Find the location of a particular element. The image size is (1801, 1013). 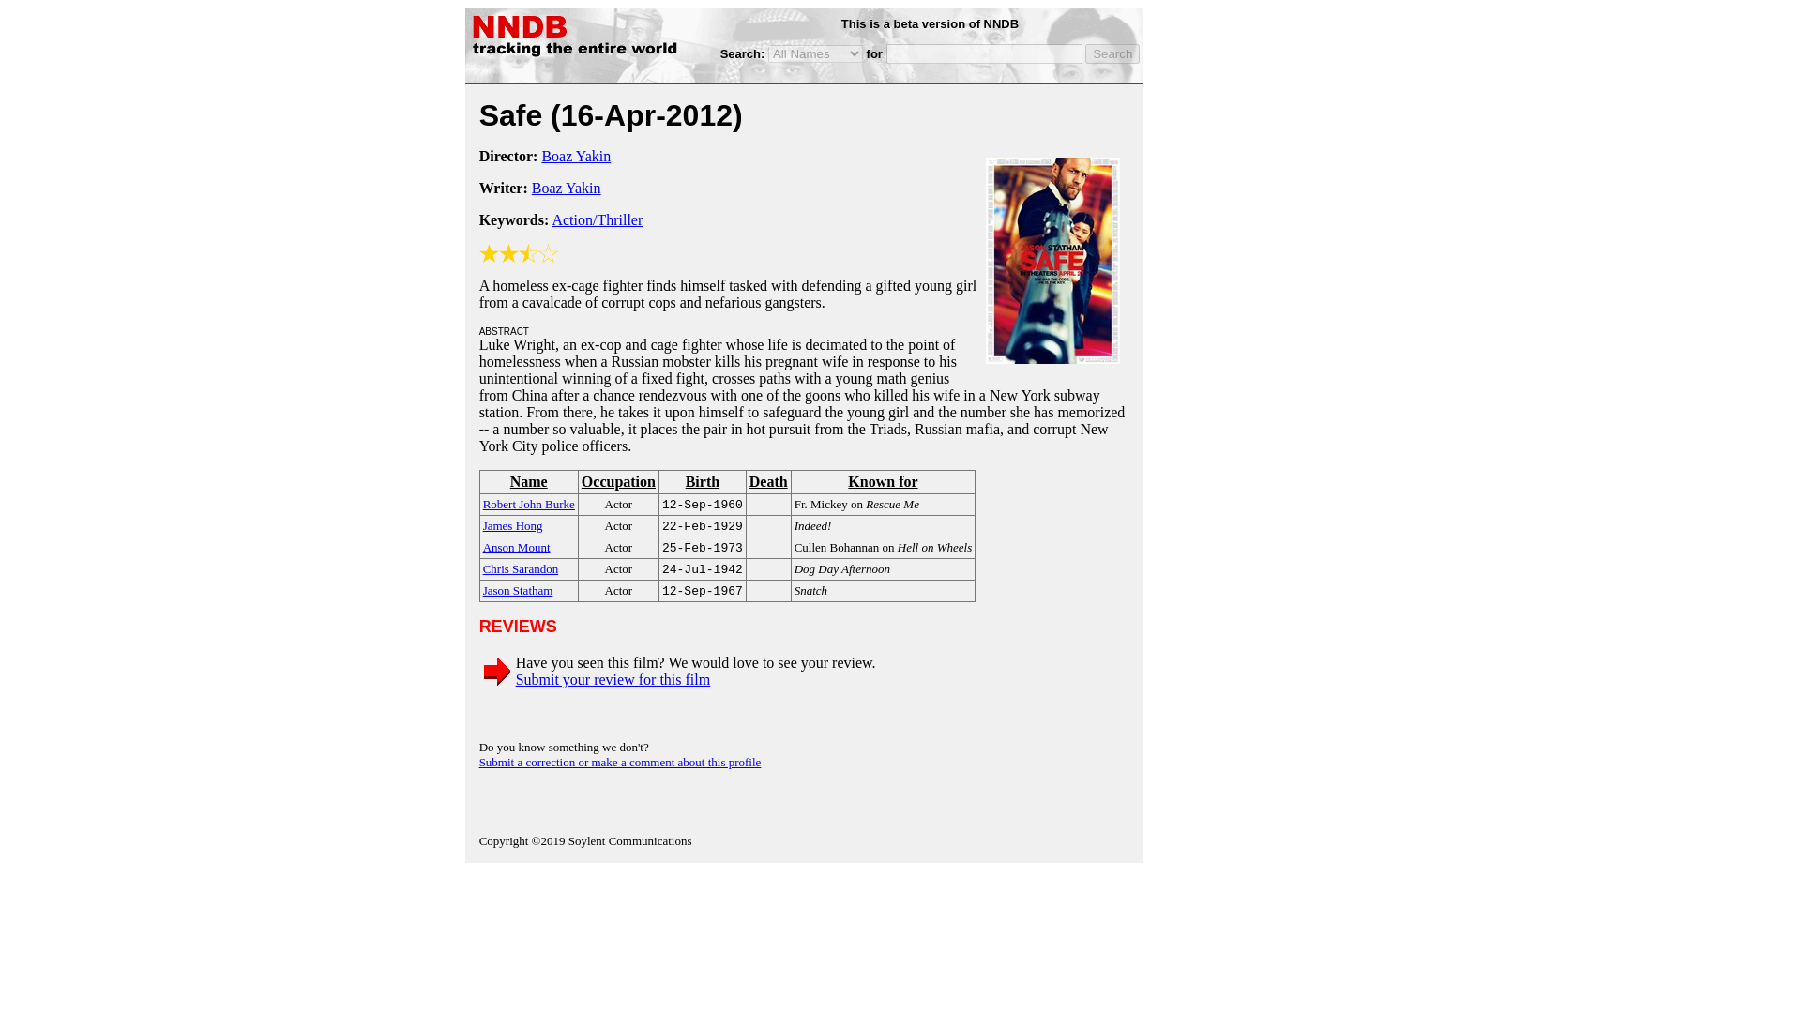

Robert John Burke is located at coordinates (528, 503).